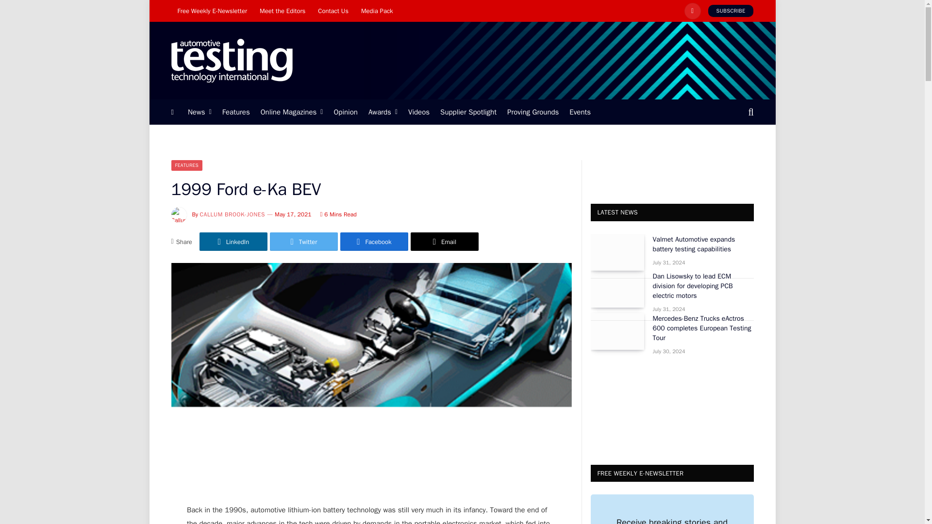 This screenshot has height=524, width=932. I want to click on Automotive Testing Technology International, so click(231, 61).